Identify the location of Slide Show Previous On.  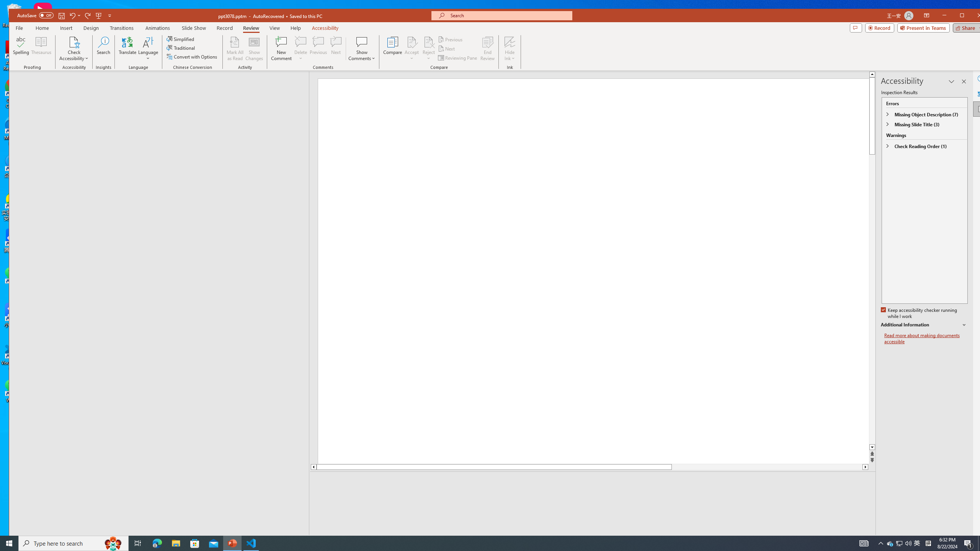
(820, 540).